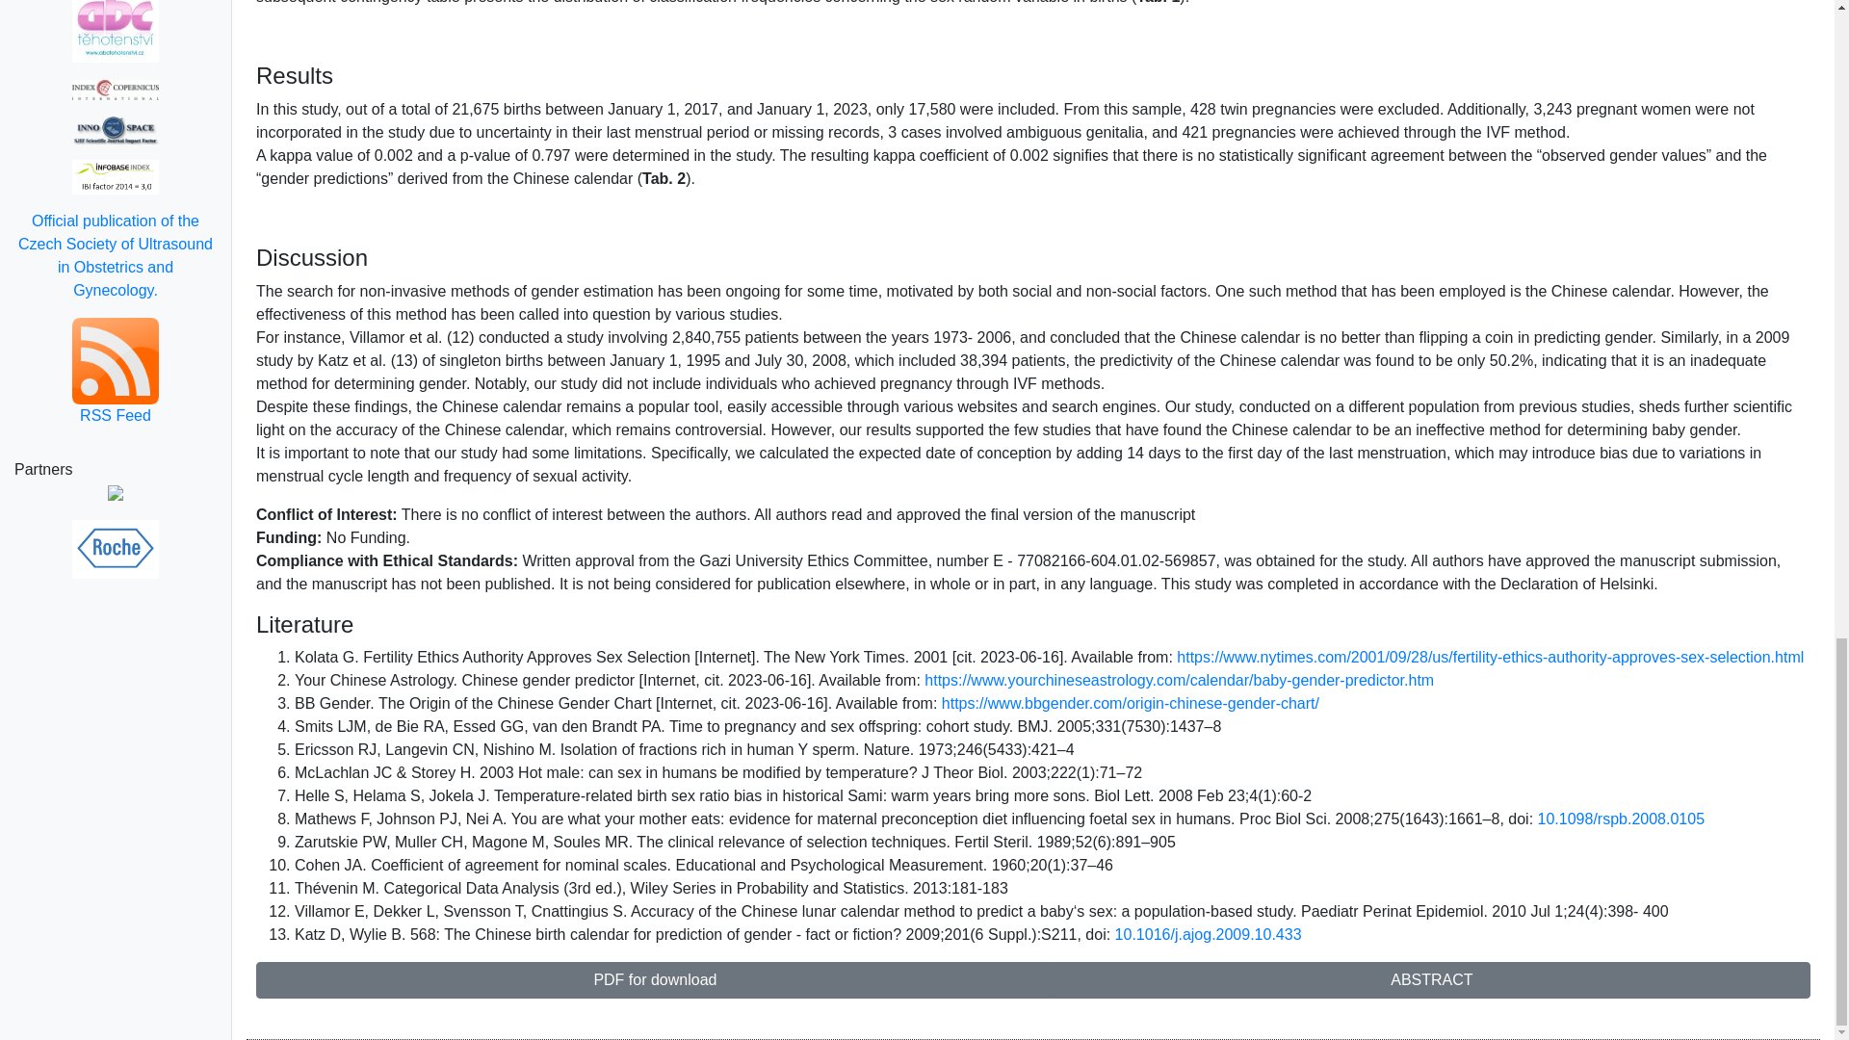 The image size is (1849, 1040). I want to click on infobaseindex, so click(116, 176).